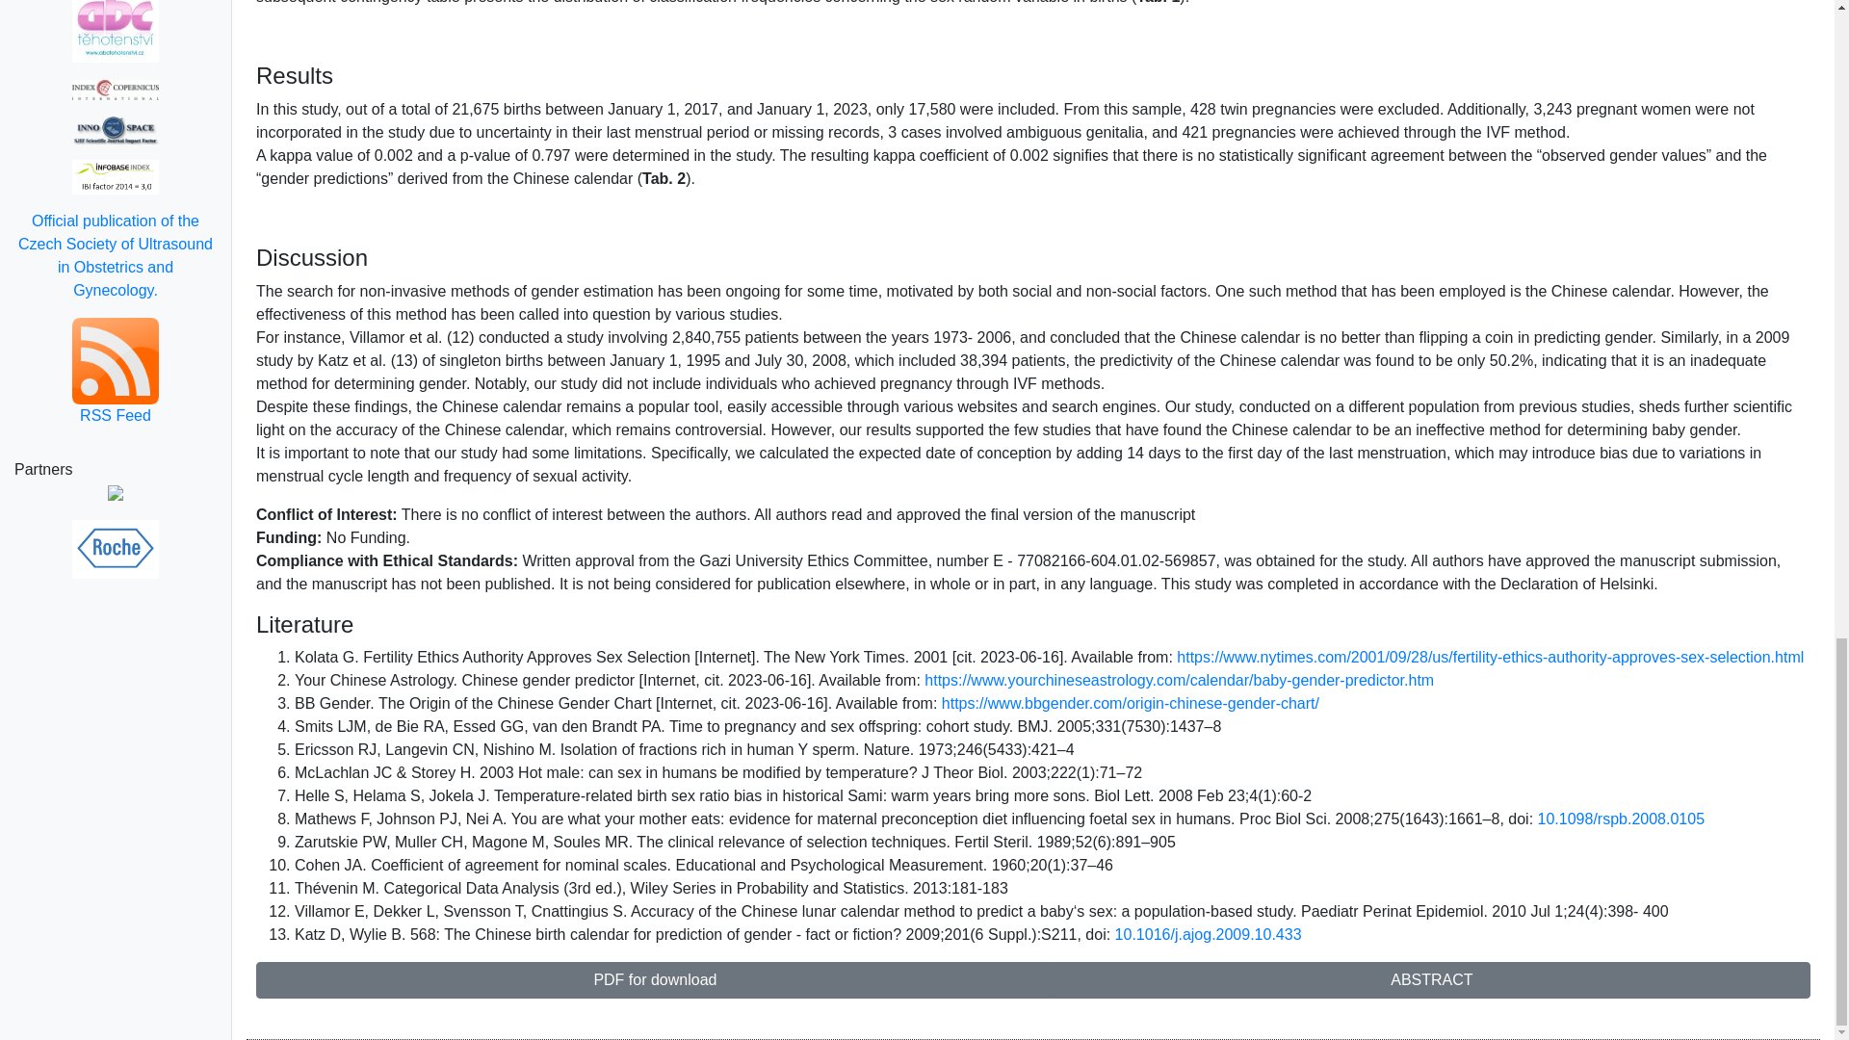 The image size is (1849, 1040). I want to click on infobaseindex, so click(116, 176).